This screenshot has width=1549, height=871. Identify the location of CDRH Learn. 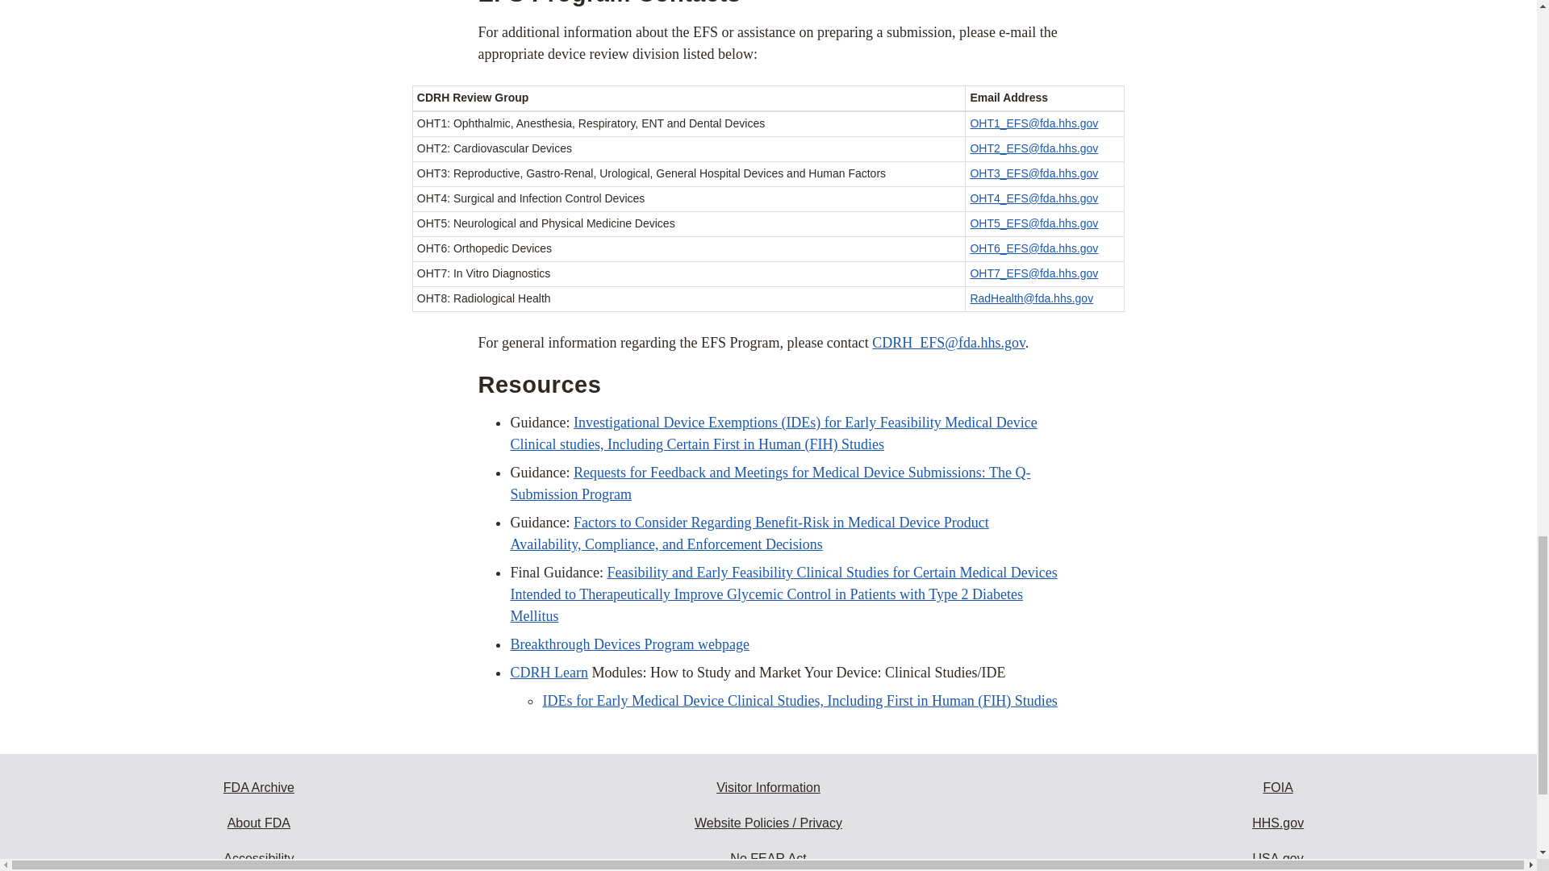
(548, 673).